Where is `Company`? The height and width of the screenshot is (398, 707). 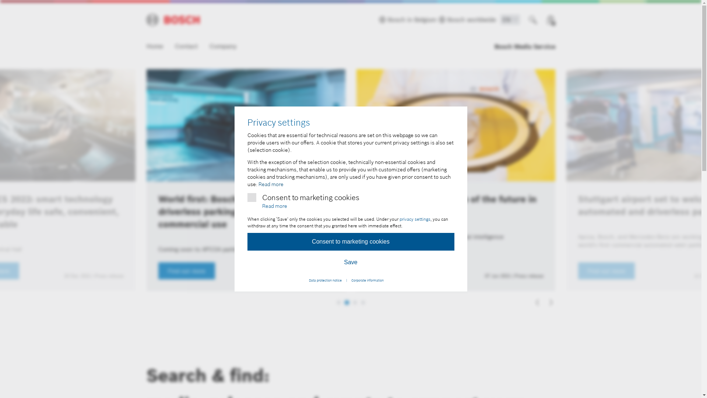
Company is located at coordinates (222, 46).